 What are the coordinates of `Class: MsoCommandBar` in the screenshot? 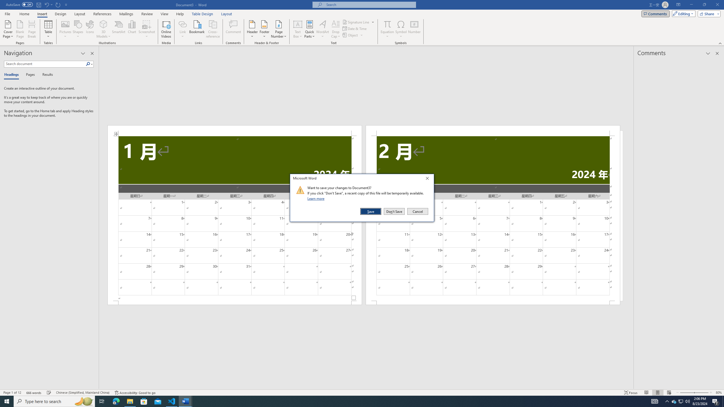 It's located at (362, 392).